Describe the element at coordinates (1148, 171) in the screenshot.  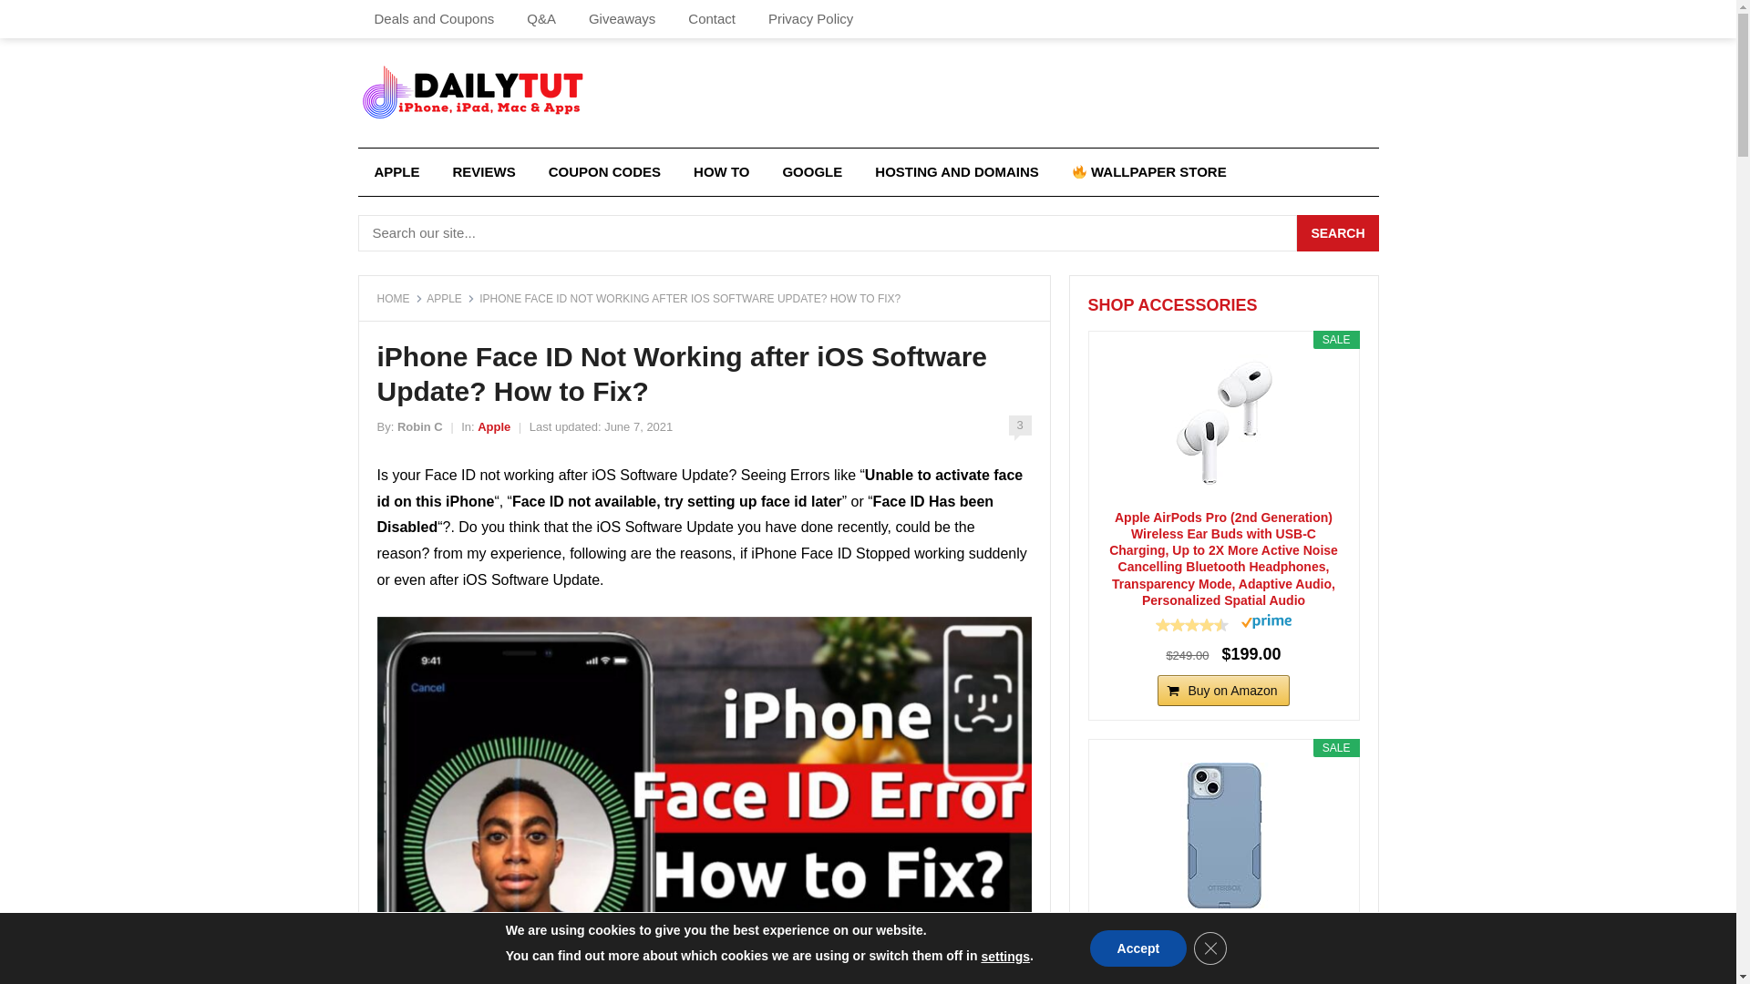
I see `WALLPAPER STORE` at that location.